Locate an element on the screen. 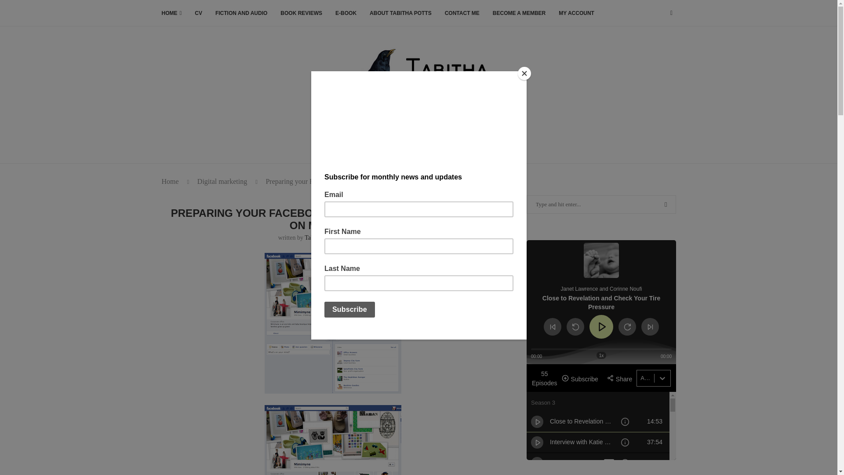 The image size is (844, 475). BECOME A MEMBER is located at coordinates (519, 13).